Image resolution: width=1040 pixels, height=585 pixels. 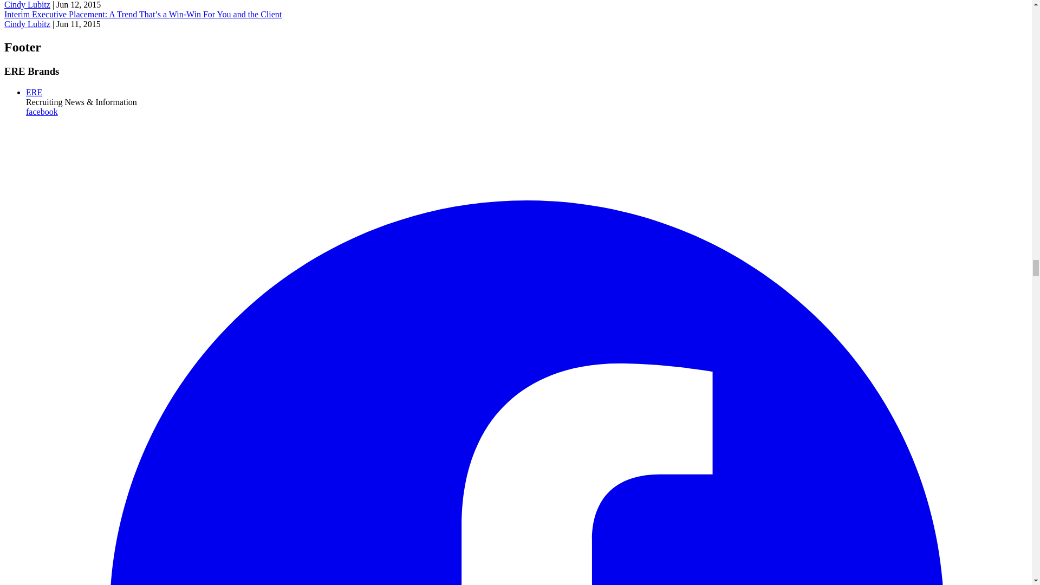 I want to click on Cindy Lubitz, so click(x=27, y=24).